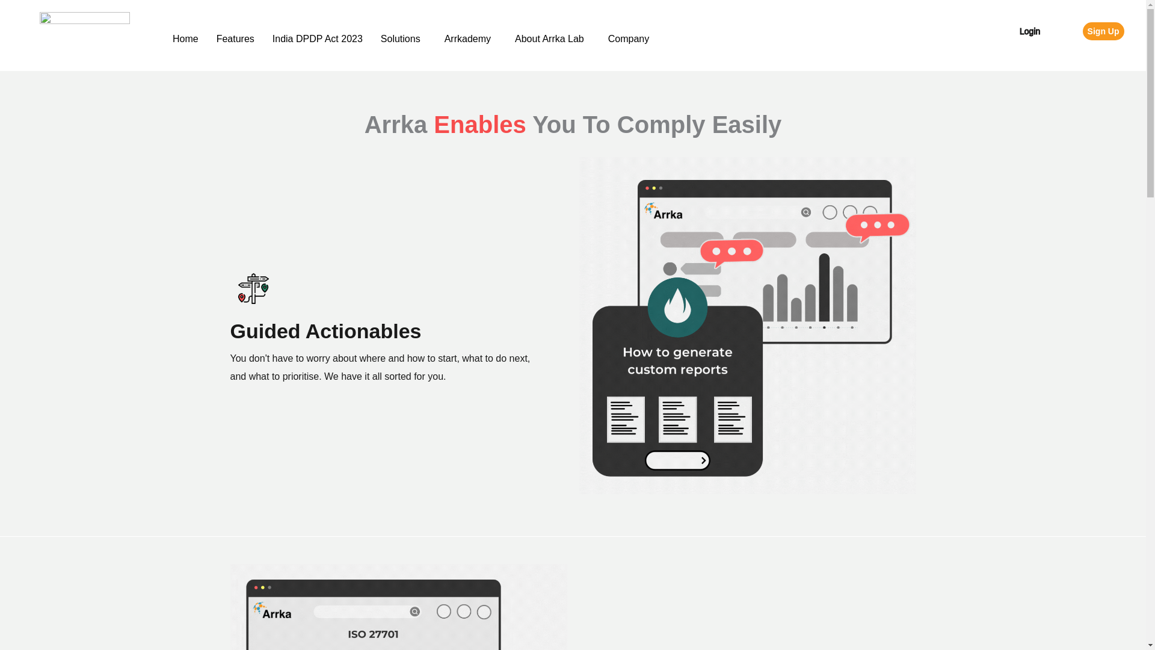 The image size is (1155, 650). I want to click on Home, so click(185, 39).